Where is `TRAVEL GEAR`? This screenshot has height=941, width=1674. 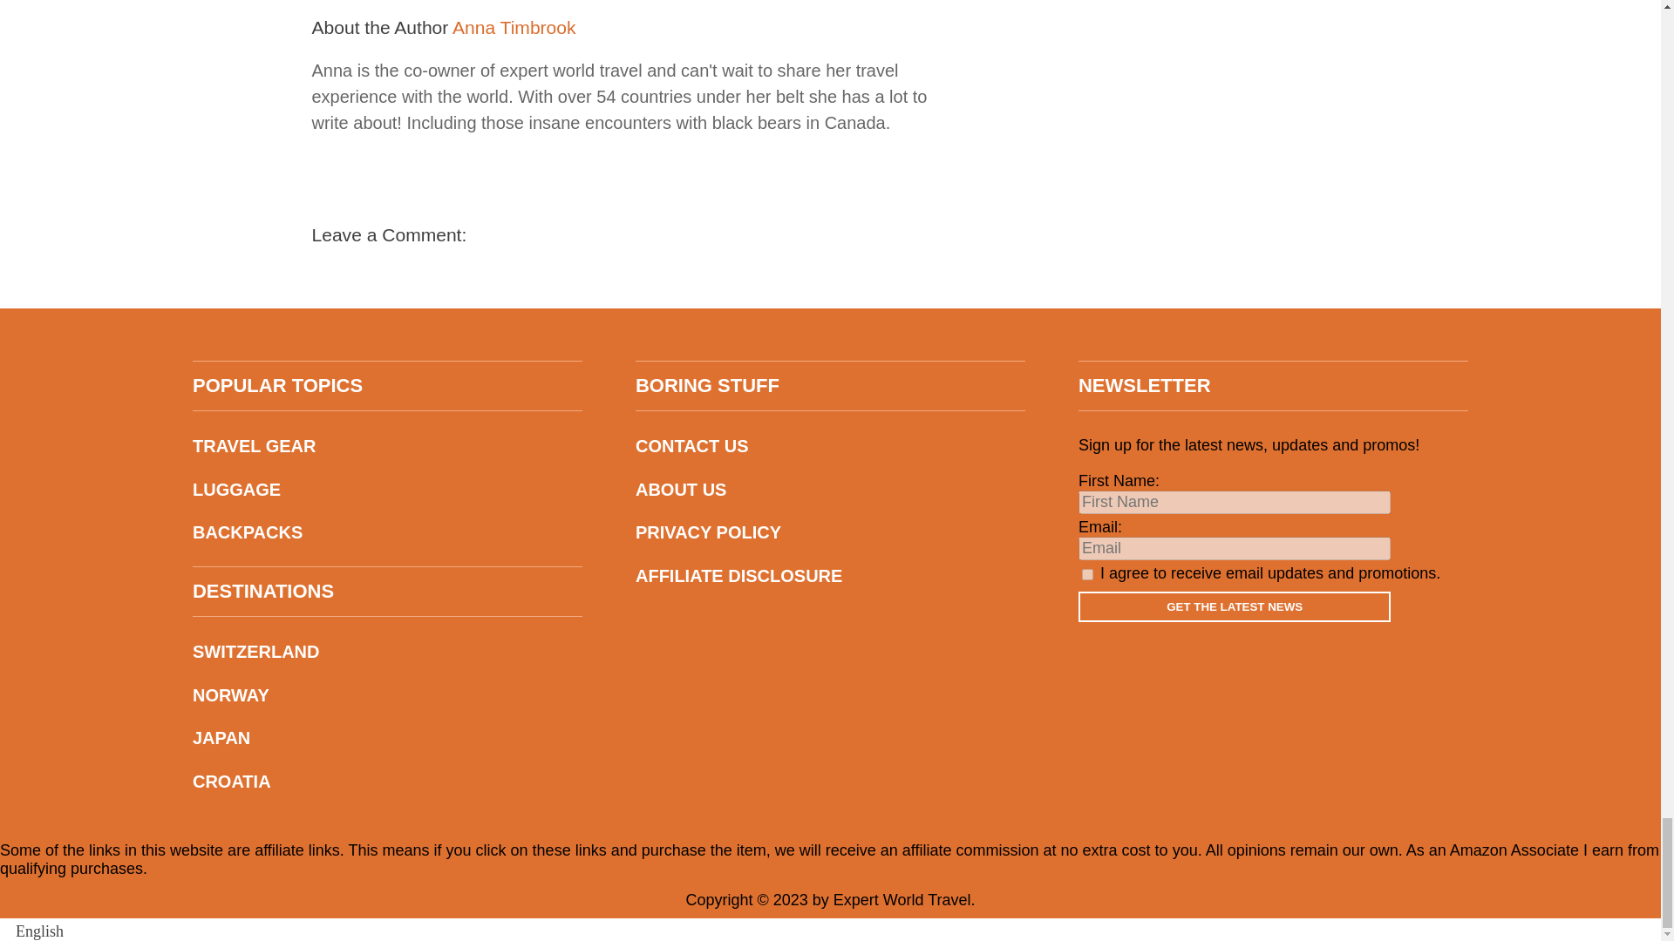
TRAVEL GEAR is located at coordinates (387, 446).